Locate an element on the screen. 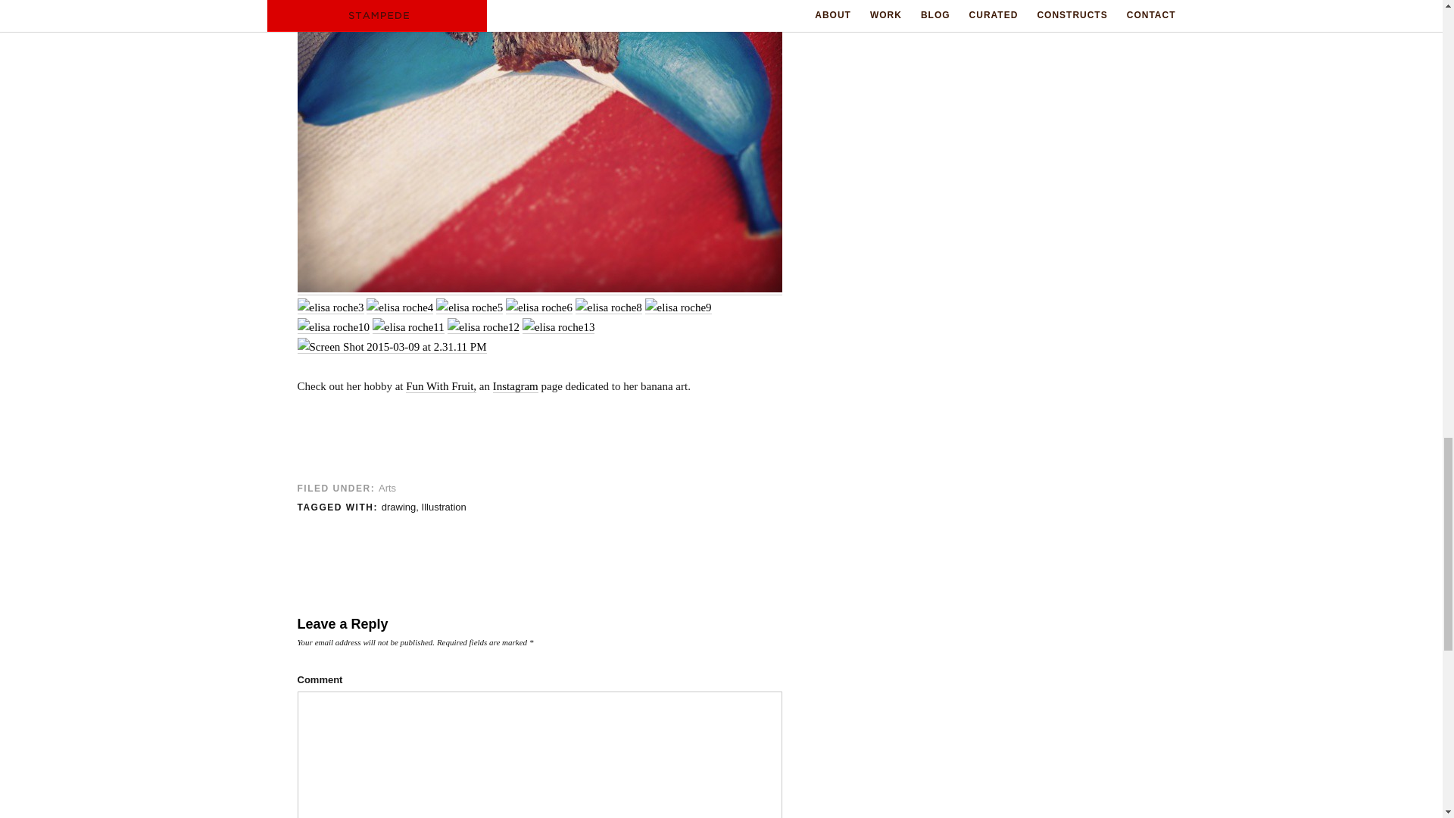  Illustration is located at coordinates (444, 507).